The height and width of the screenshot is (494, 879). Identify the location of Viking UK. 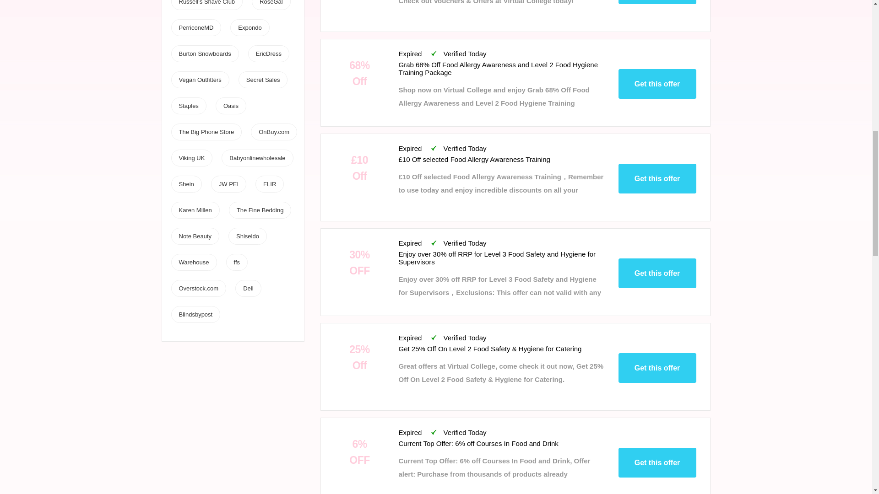
(191, 158).